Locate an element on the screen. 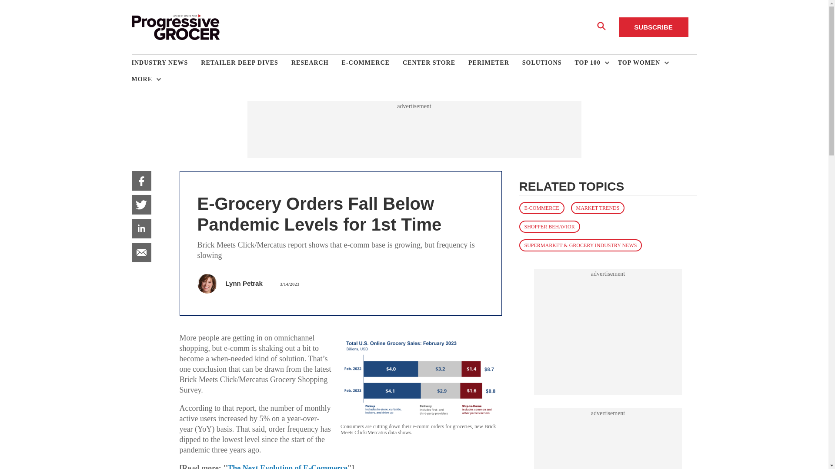 The image size is (835, 469). SOLUTIONS is located at coordinates (549, 63).